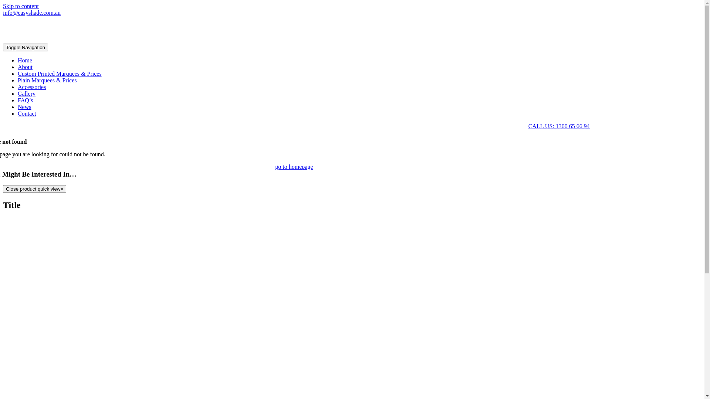 Image resolution: width=710 pixels, height=399 pixels. Describe the element at coordinates (559, 126) in the screenshot. I see `CALL US: 1300 65 66 94` at that location.